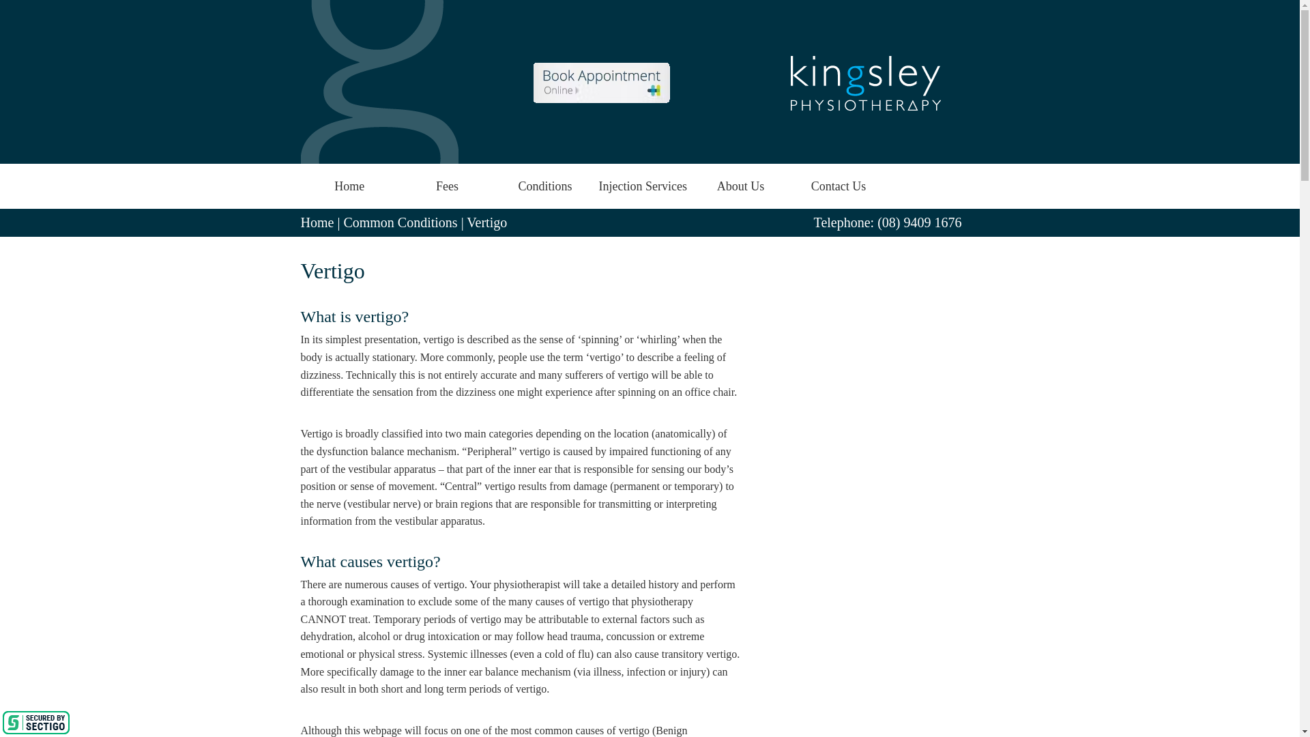  I want to click on Home, so click(349, 186).